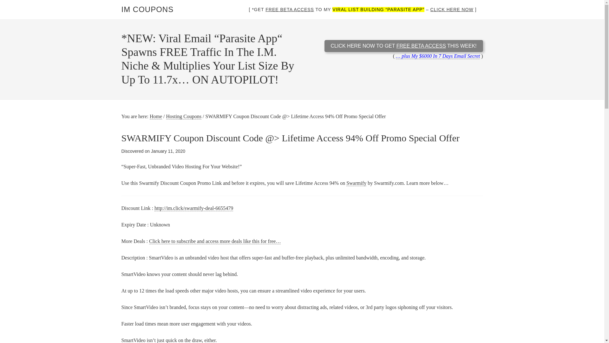 This screenshot has width=609, height=343. What do you see at coordinates (184, 116) in the screenshot?
I see `Hosting Coupons` at bounding box center [184, 116].